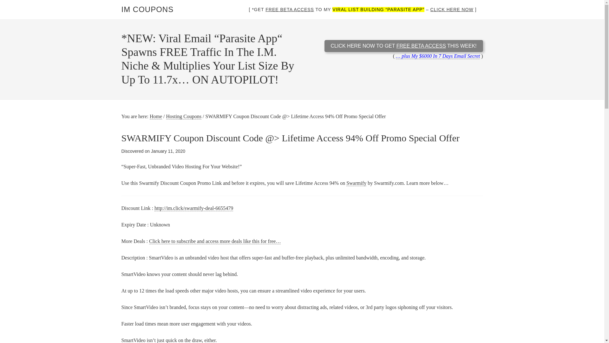 This screenshot has width=609, height=343. What do you see at coordinates (184, 116) in the screenshot?
I see `Hosting Coupons` at bounding box center [184, 116].